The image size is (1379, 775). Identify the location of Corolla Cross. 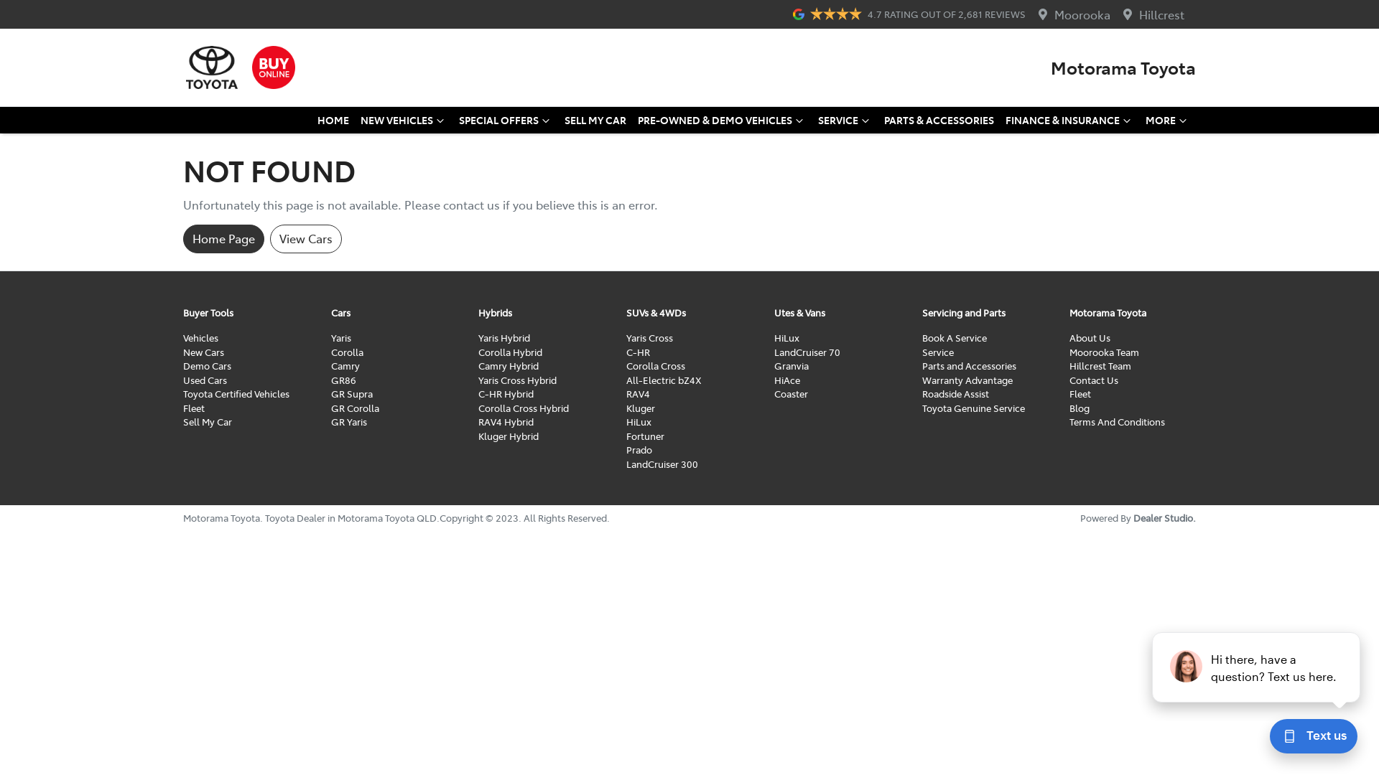
(656, 366).